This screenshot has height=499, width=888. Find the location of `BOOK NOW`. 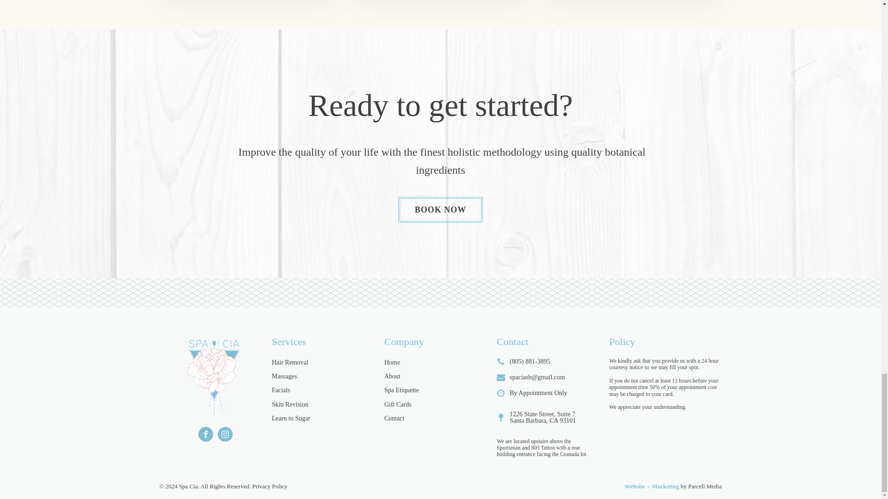

BOOK NOW is located at coordinates (440, 210).